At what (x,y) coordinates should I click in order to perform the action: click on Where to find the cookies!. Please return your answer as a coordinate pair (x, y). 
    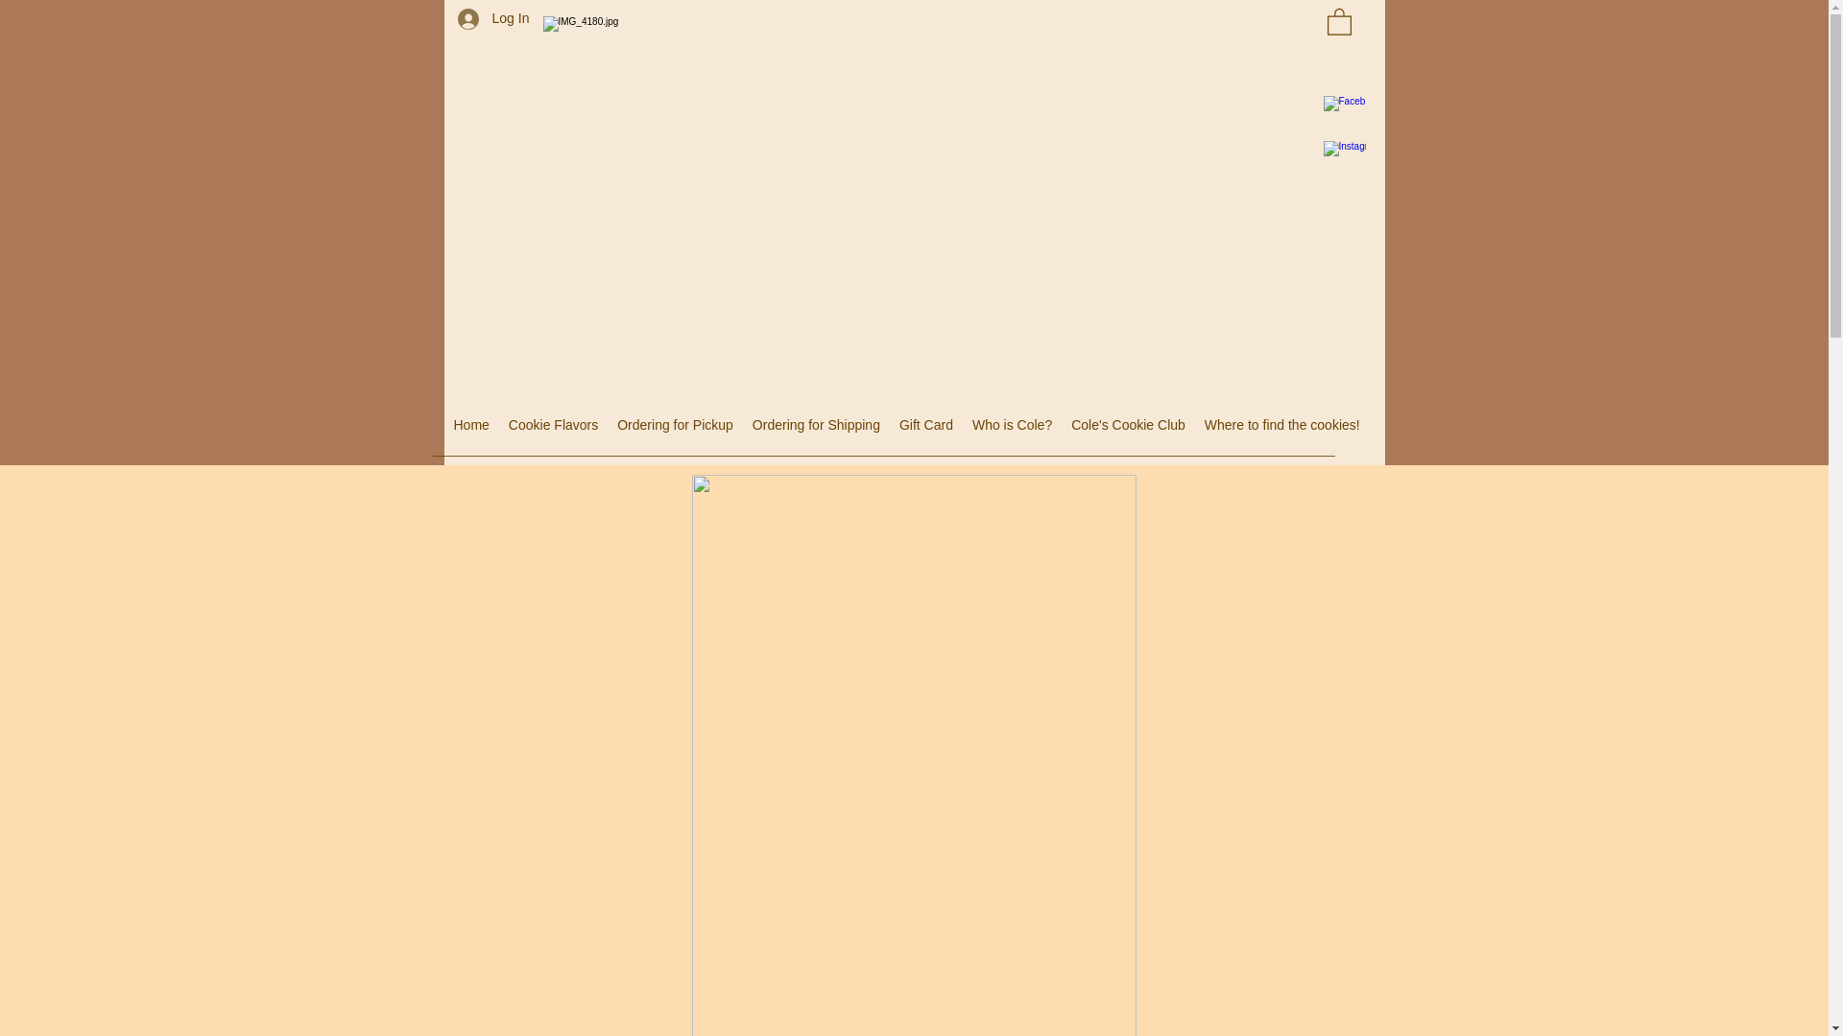
    Looking at the image, I should click on (1281, 432).